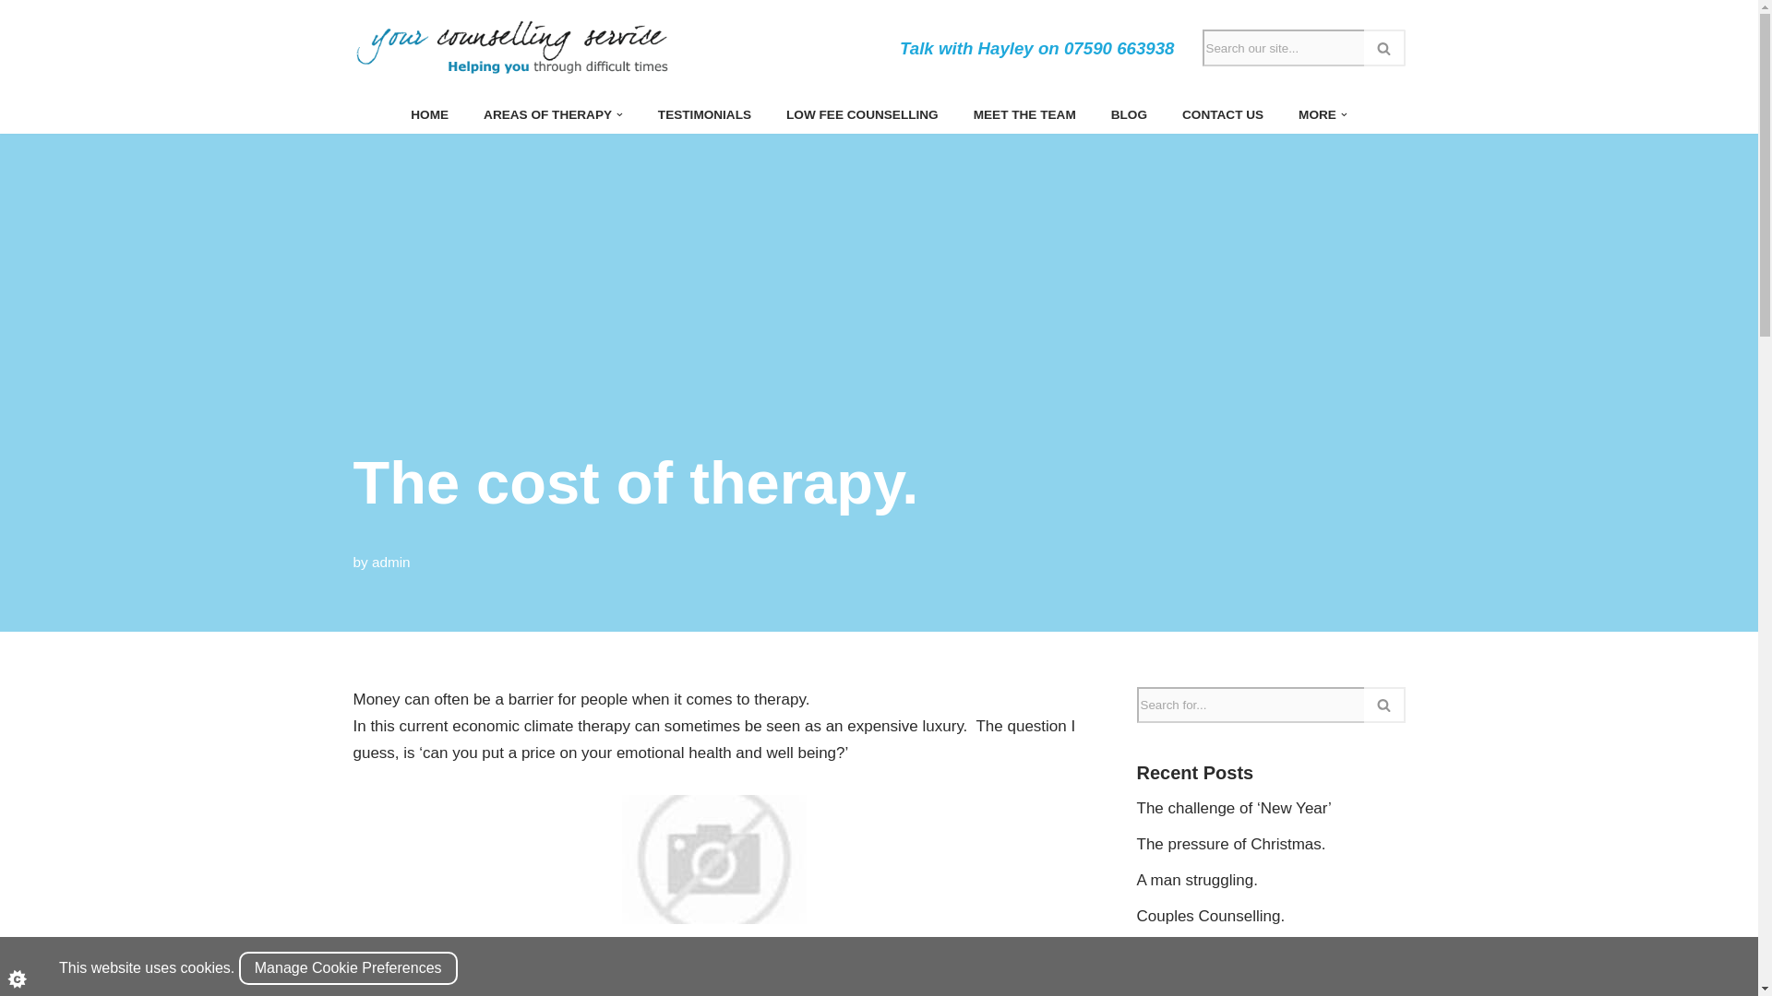  What do you see at coordinates (704, 114) in the screenshot?
I see `TESTIMONIALS` at bounding box center [704, 114].